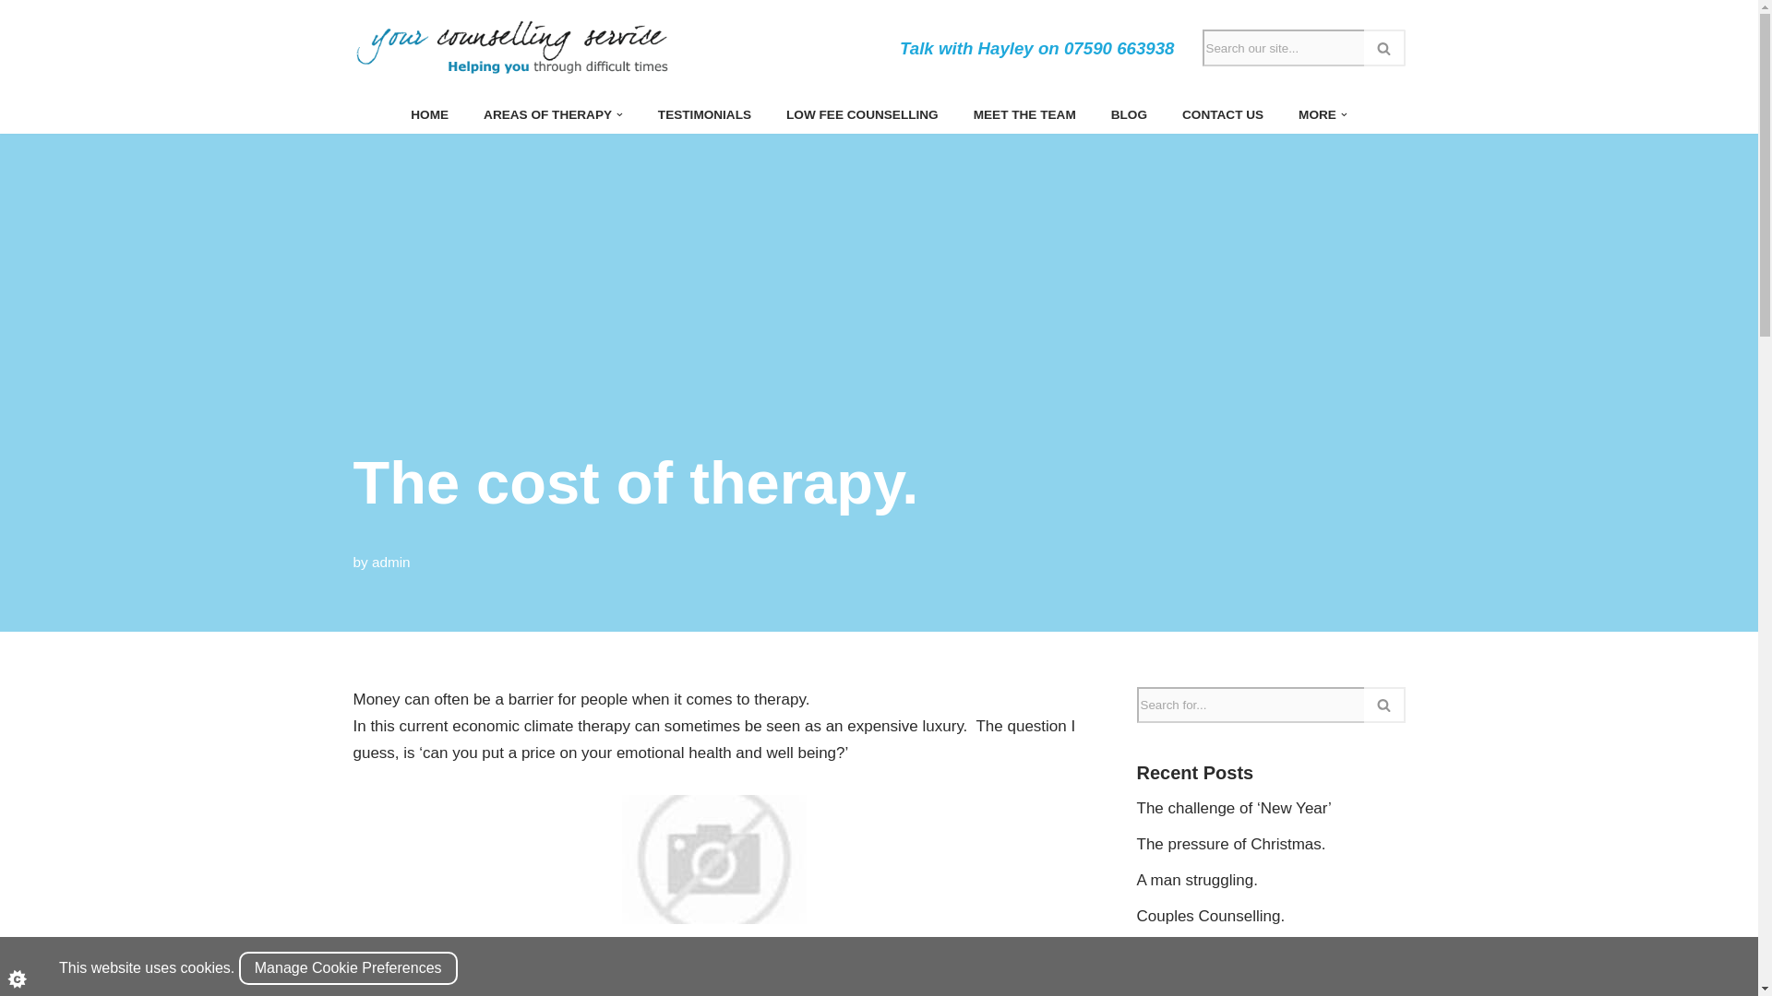  What do you see at coordinates (704, 114) in the screenshot?
I see `TESTIMONIALS` at bounding box center [704, 114].